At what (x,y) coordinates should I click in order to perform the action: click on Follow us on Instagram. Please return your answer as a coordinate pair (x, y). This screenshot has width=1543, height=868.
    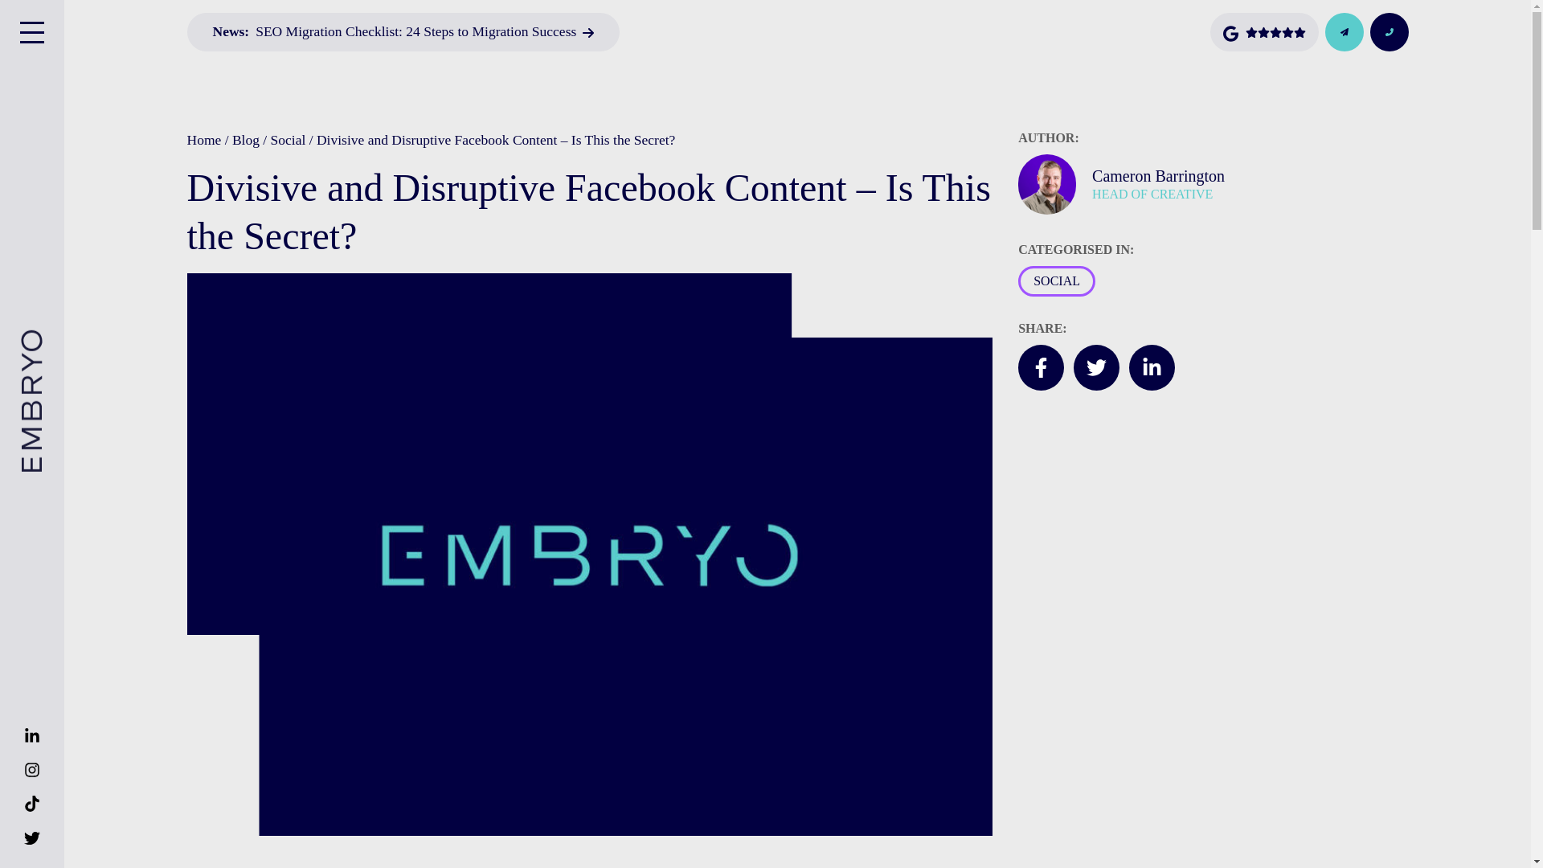
    Looking at the image, I should click on (32, 770).